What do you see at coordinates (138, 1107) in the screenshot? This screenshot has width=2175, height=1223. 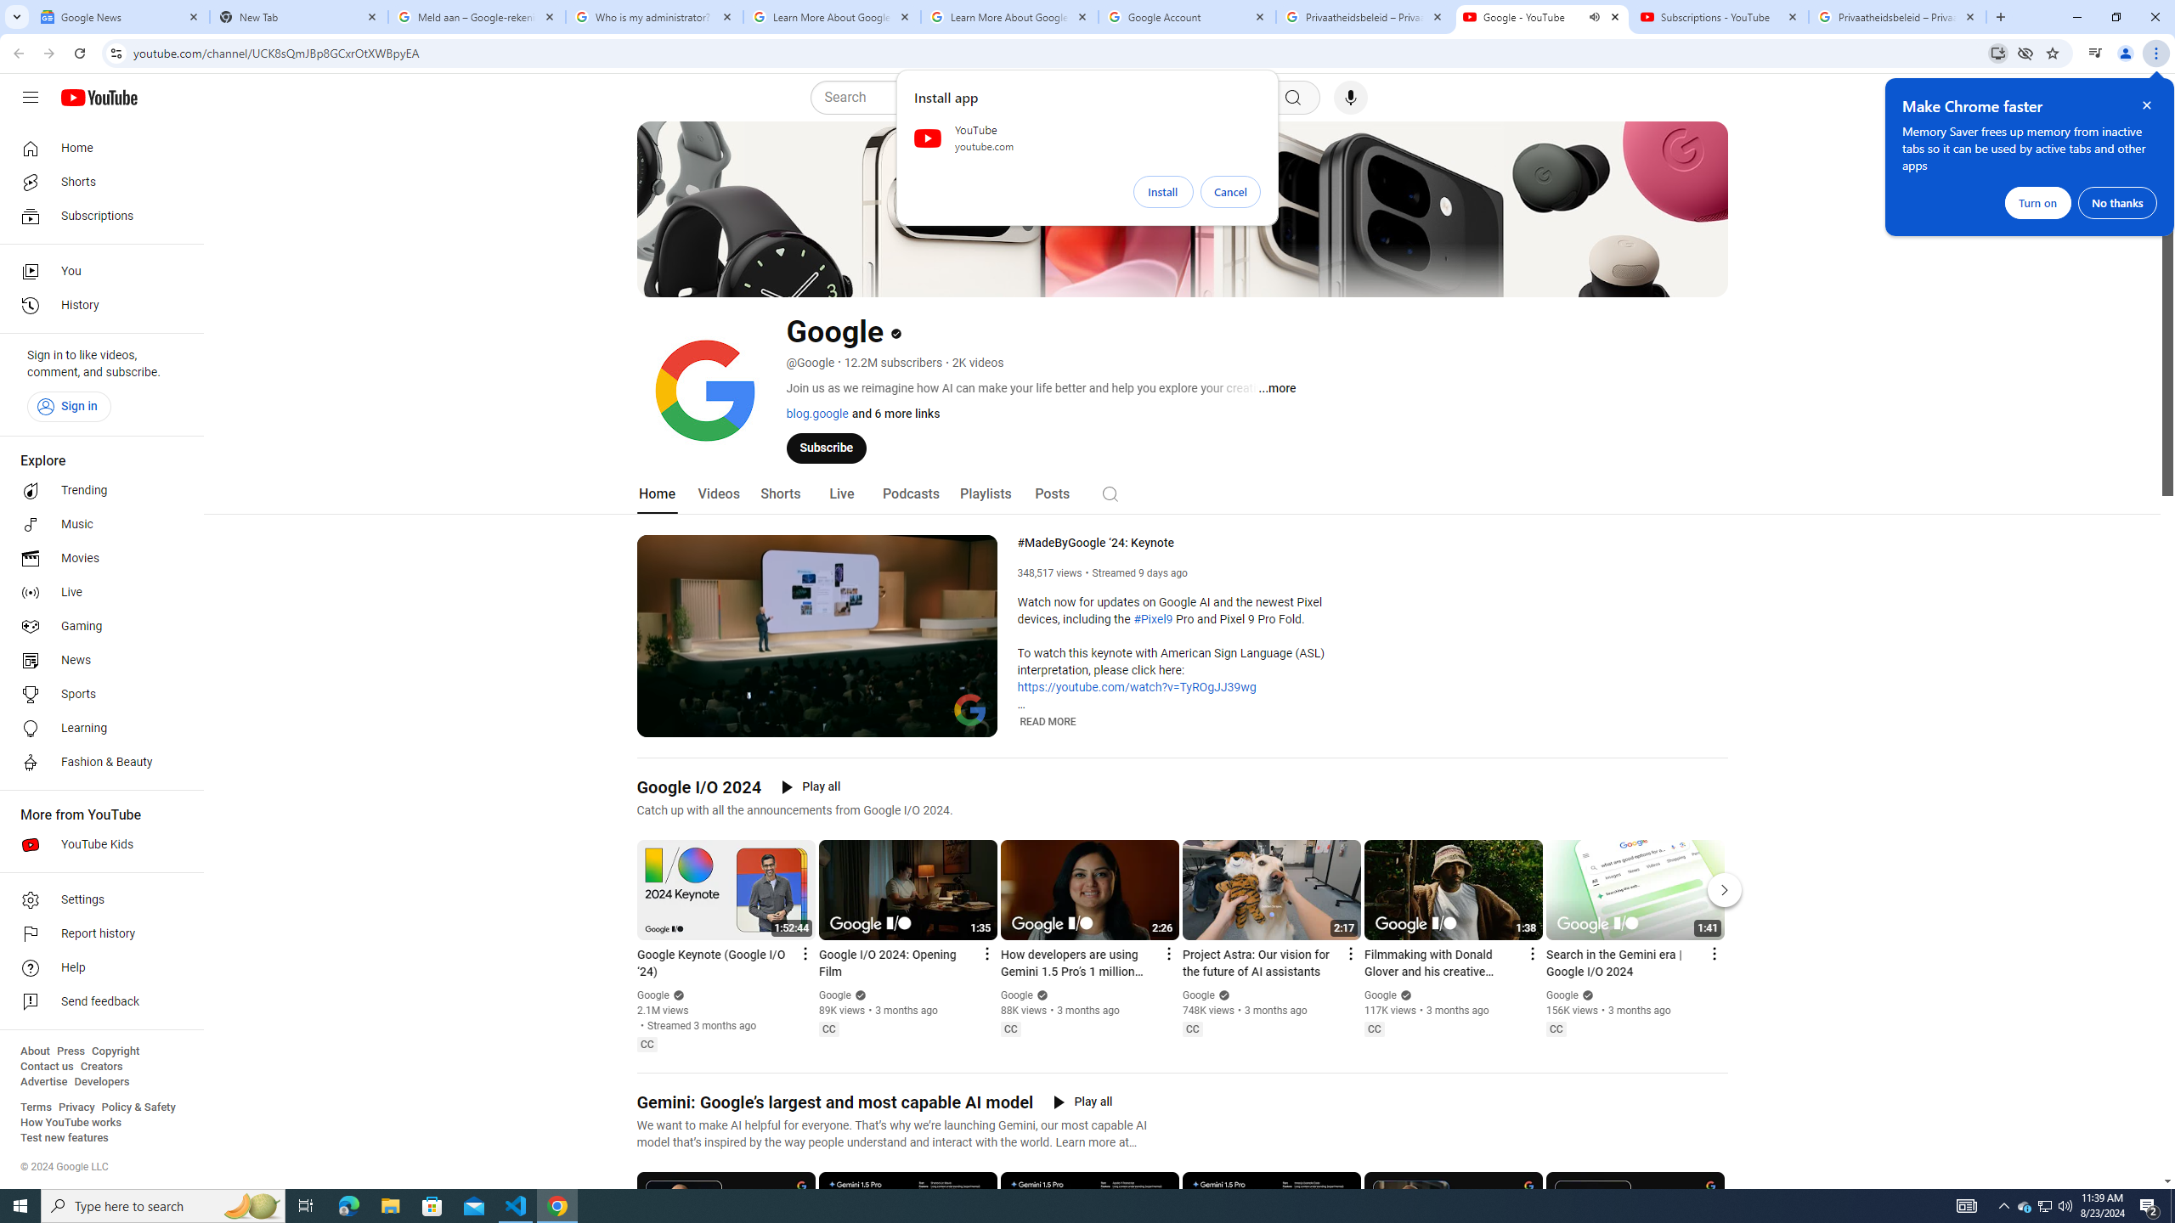 I see `Policy & Safety` at bounding box center [138, 1107].